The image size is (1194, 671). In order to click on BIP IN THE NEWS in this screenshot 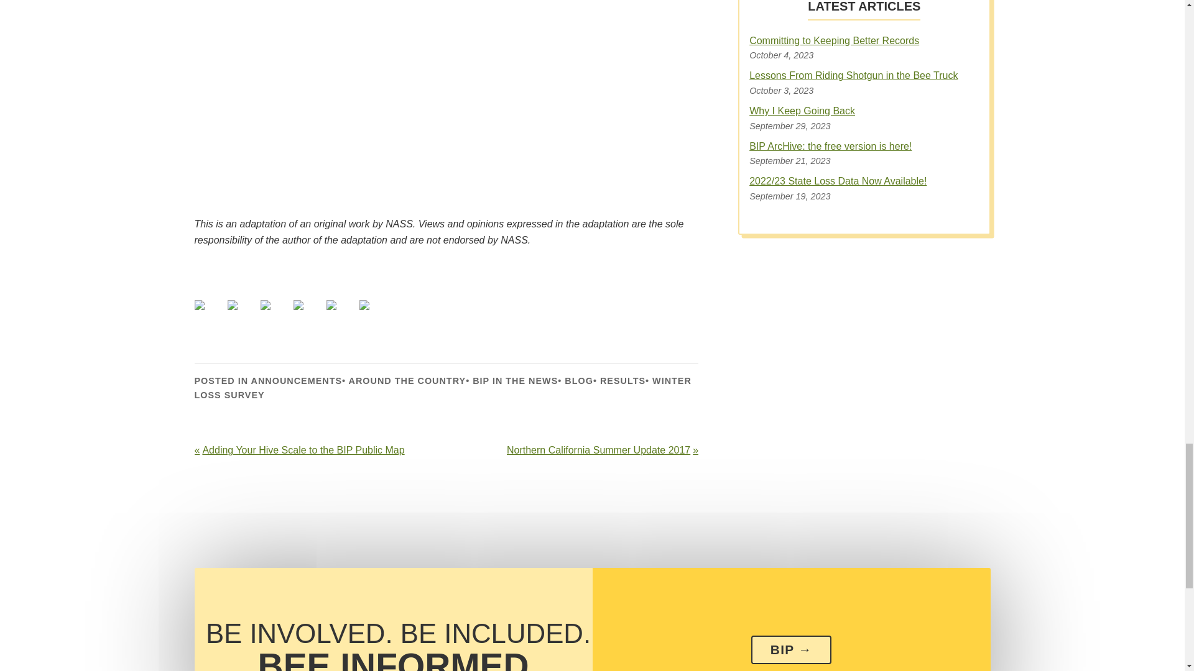, I will do `click(515, 380)`.